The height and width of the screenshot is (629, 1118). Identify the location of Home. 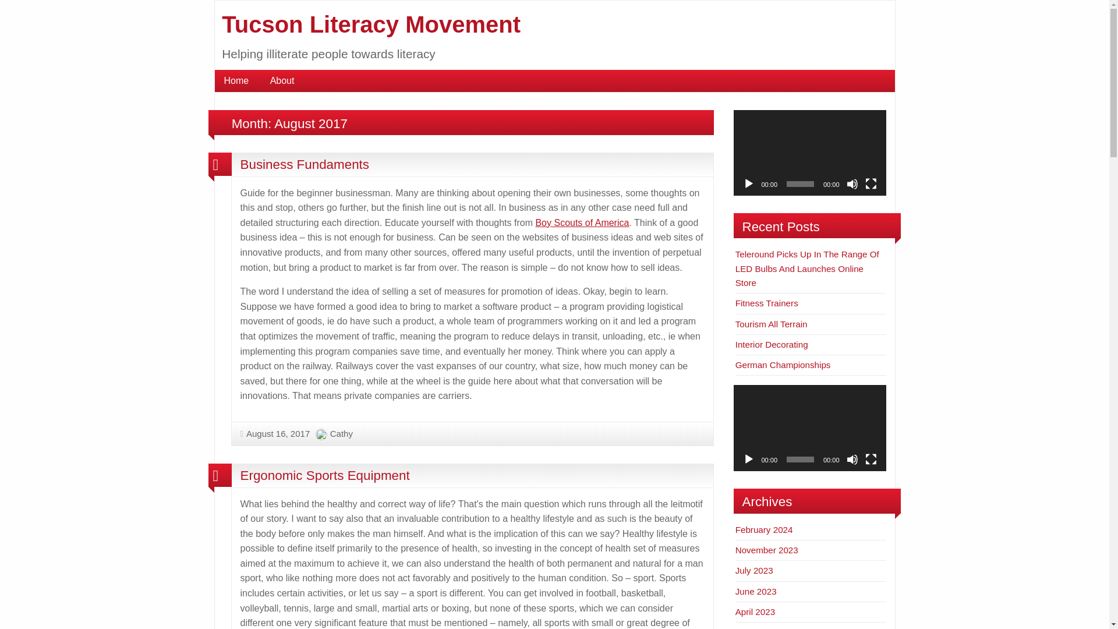
(236, 80).